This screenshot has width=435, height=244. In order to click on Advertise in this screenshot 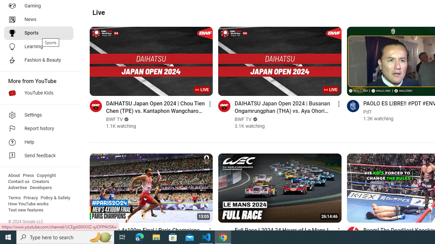, I will do `click(18, 188)`.